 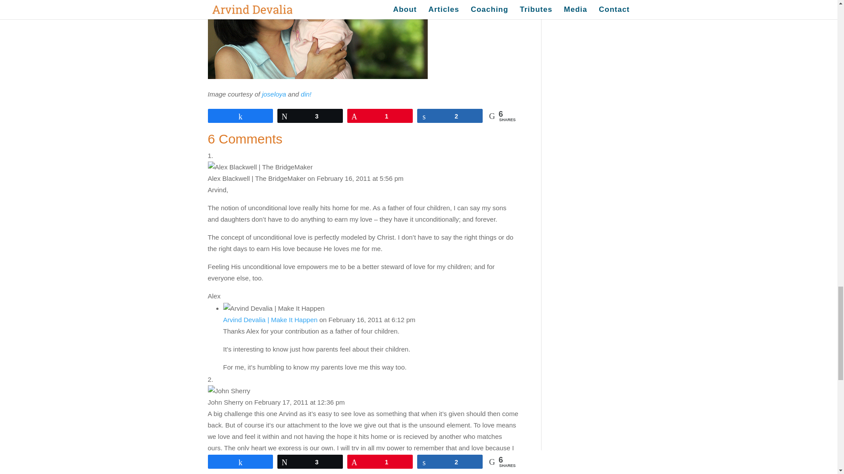 What do you see at coordinates (273, 94) in the screenshot?
I see `joseloya` at bounding box center [273, 94].